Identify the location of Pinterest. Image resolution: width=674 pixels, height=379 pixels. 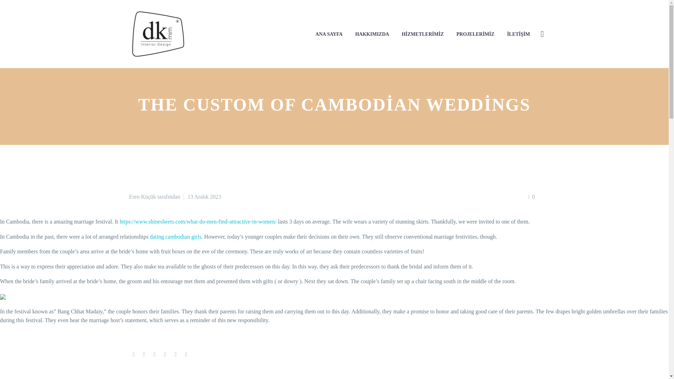
(154, 354).